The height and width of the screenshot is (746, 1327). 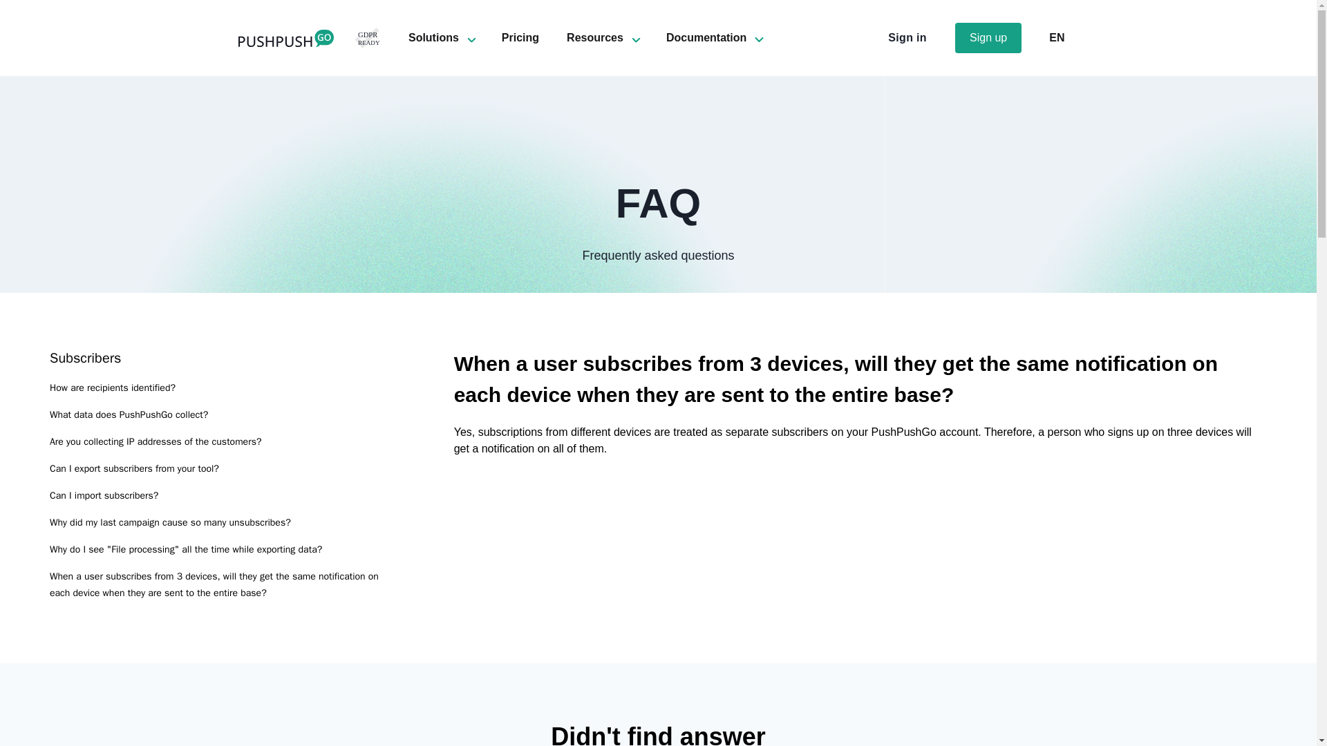 What do you see at coordinates (1056, 37) in the screenshot?
I see `EN` at bounding box center [1056, 37].